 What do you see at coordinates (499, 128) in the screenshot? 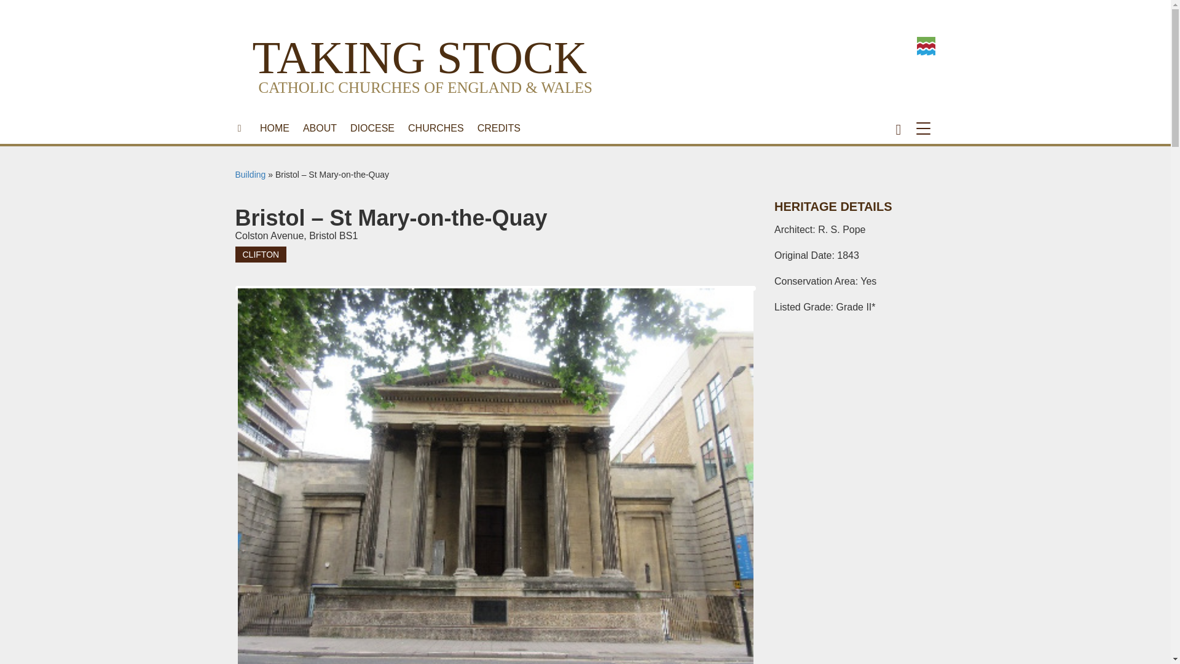
I see `CREDITS` at bounding box center [499, 128].